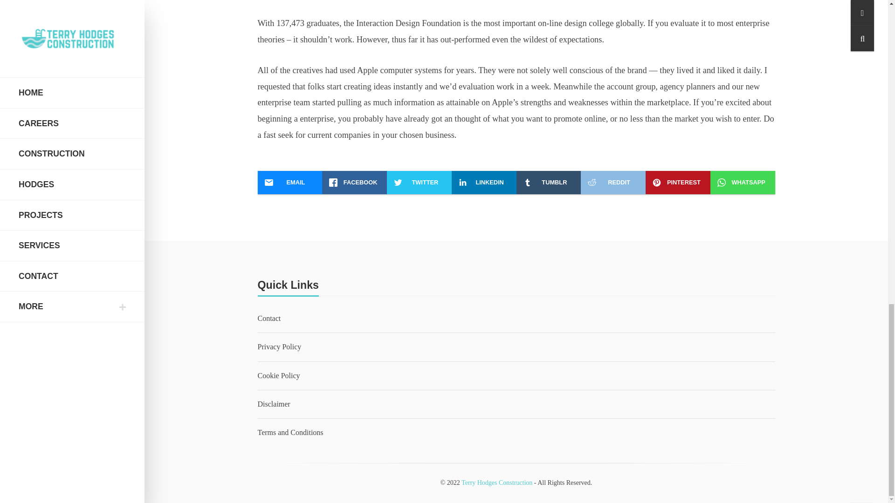 This screenshot has height=503, width=895. What do you see at coordinates (484, 183) in the screenshot?
I see `LINKEDIN` at bounding box center [484, 183].